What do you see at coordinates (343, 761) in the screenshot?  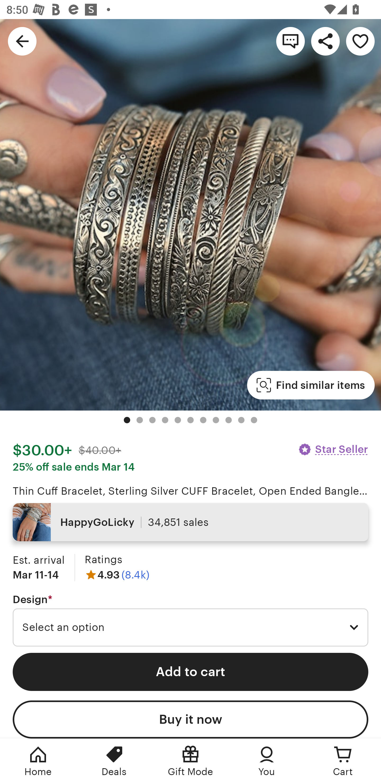 I see `Cart` at bounding box center [343, 761].